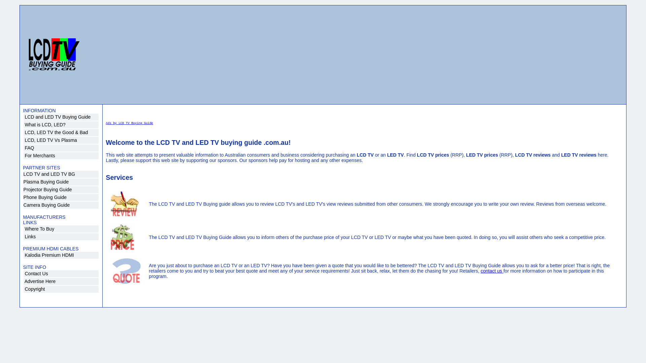  What do you see at coordinates (61, 229) in the screenshot?
I see ` Where To Buy` at bounding box center [61, 229].